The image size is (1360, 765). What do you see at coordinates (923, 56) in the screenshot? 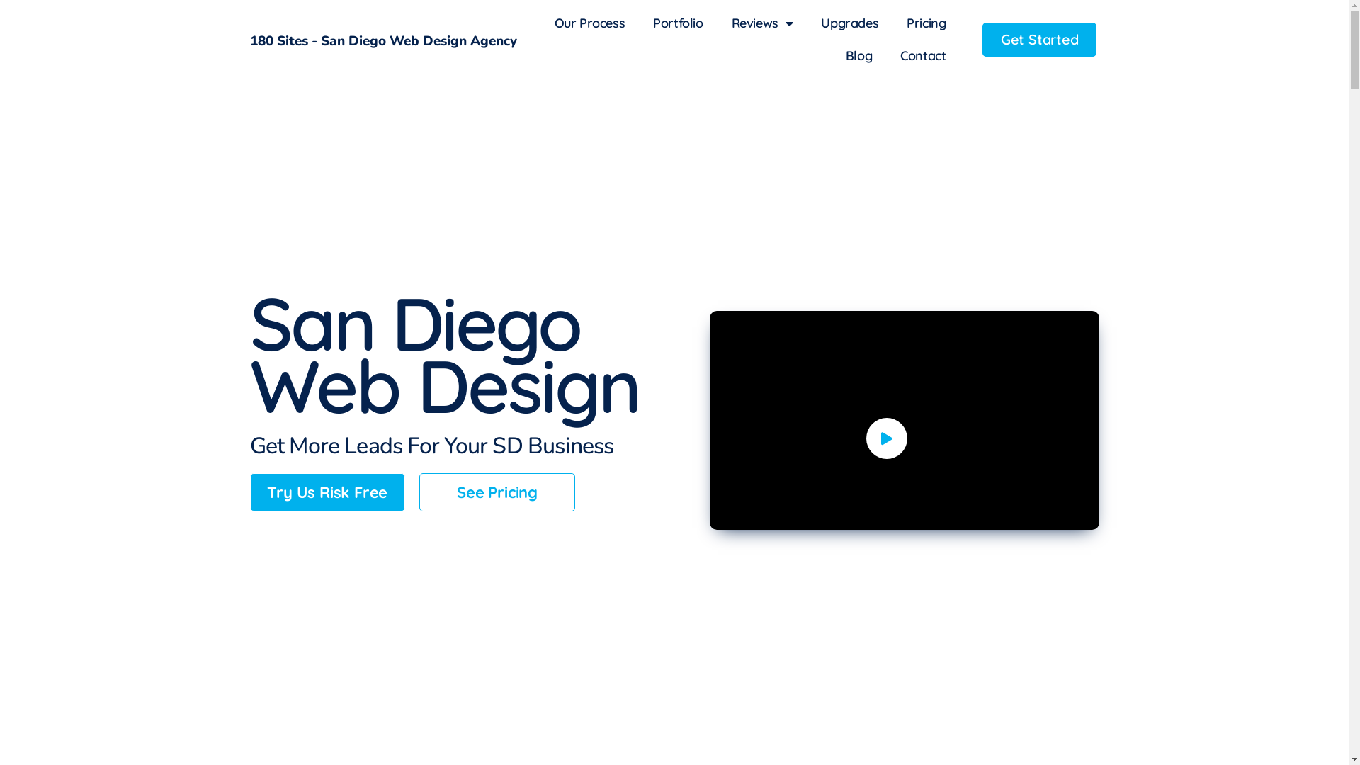
I see `Contact` at bounding box center [923, 56].